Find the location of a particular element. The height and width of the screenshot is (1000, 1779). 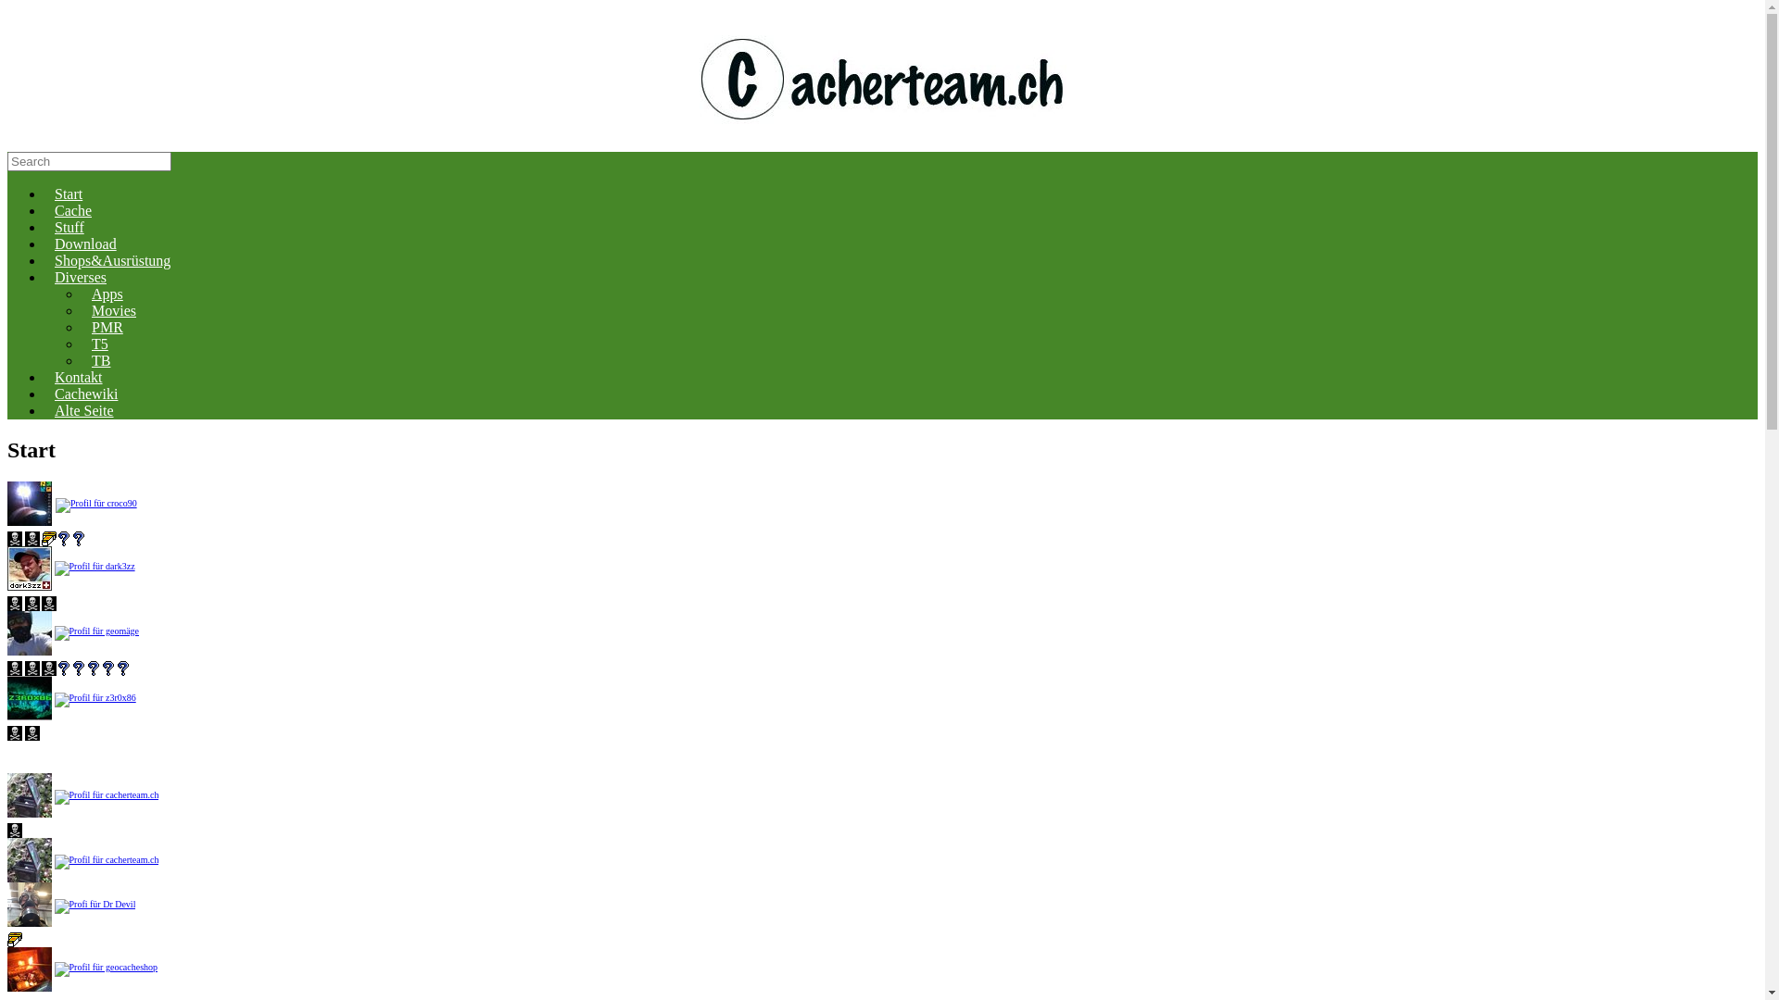

Stuff is located at coordinates (69, 228).